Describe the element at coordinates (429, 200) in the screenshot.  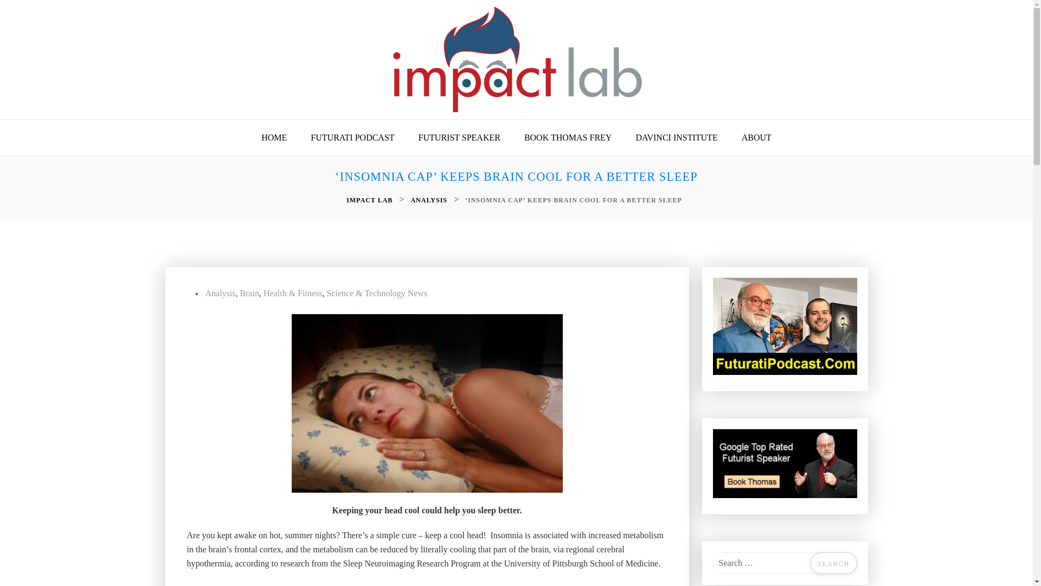
I see `ANALYSIS` at that location.